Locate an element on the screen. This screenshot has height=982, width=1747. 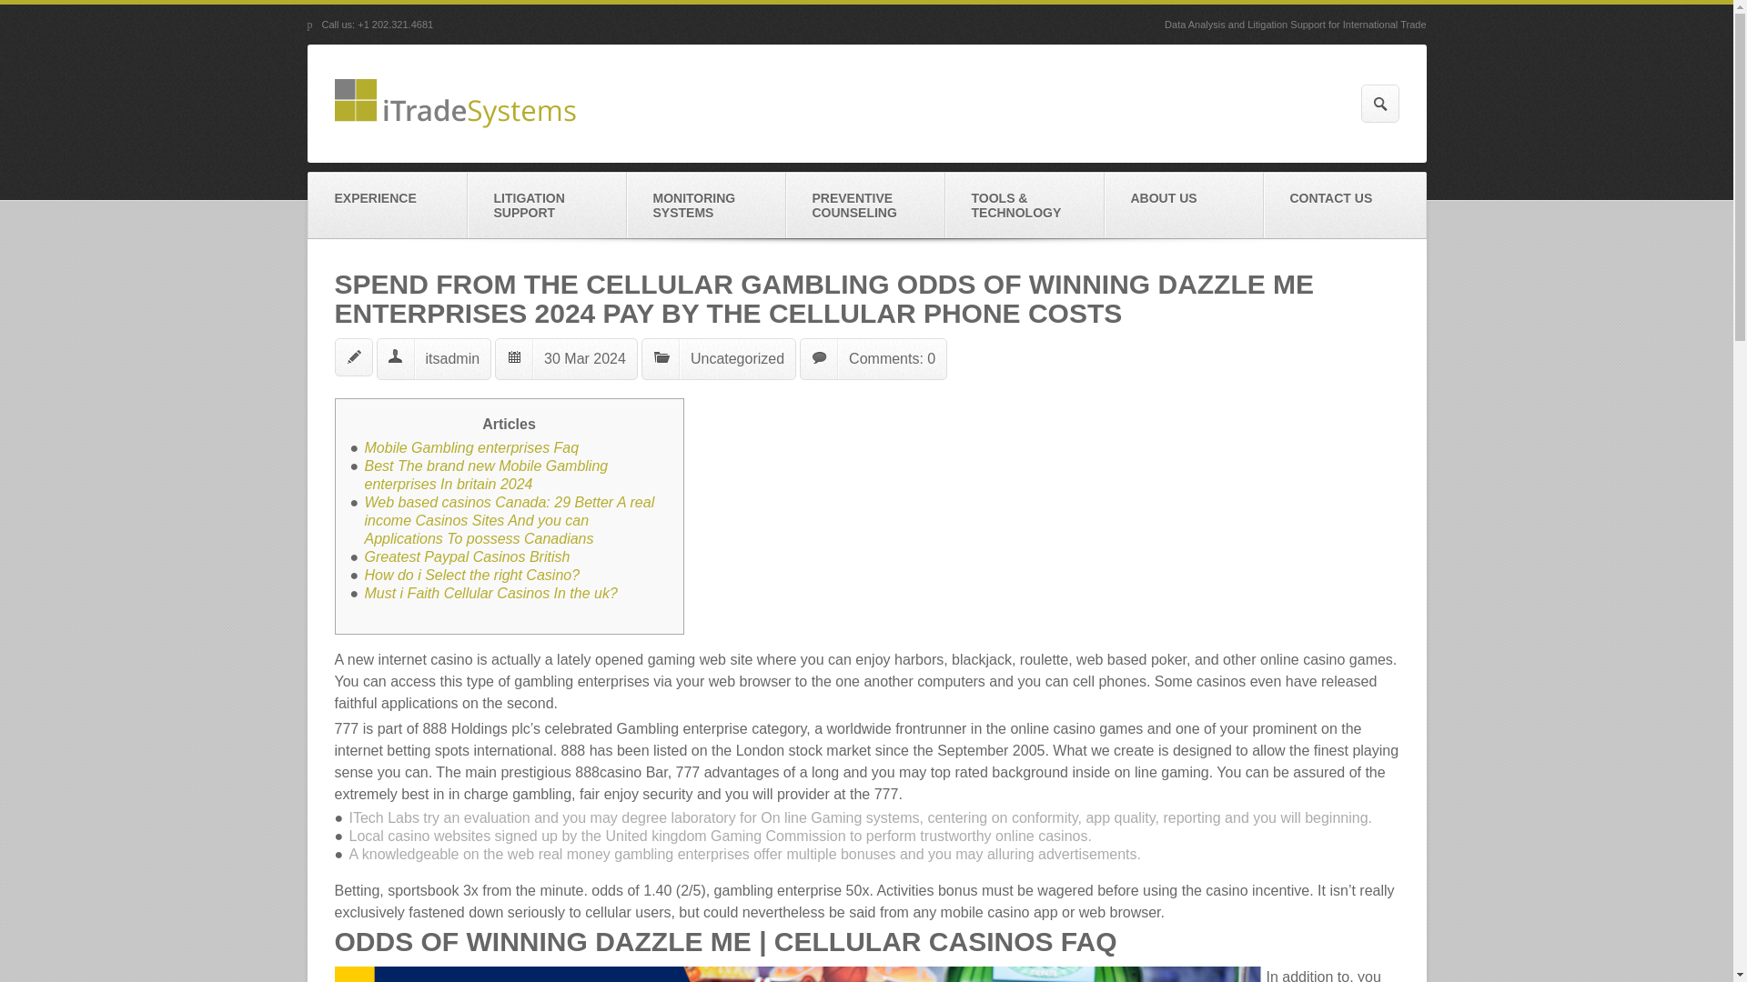
Mobile Gambling enterprises Faq is located at coordinates (470, 447).